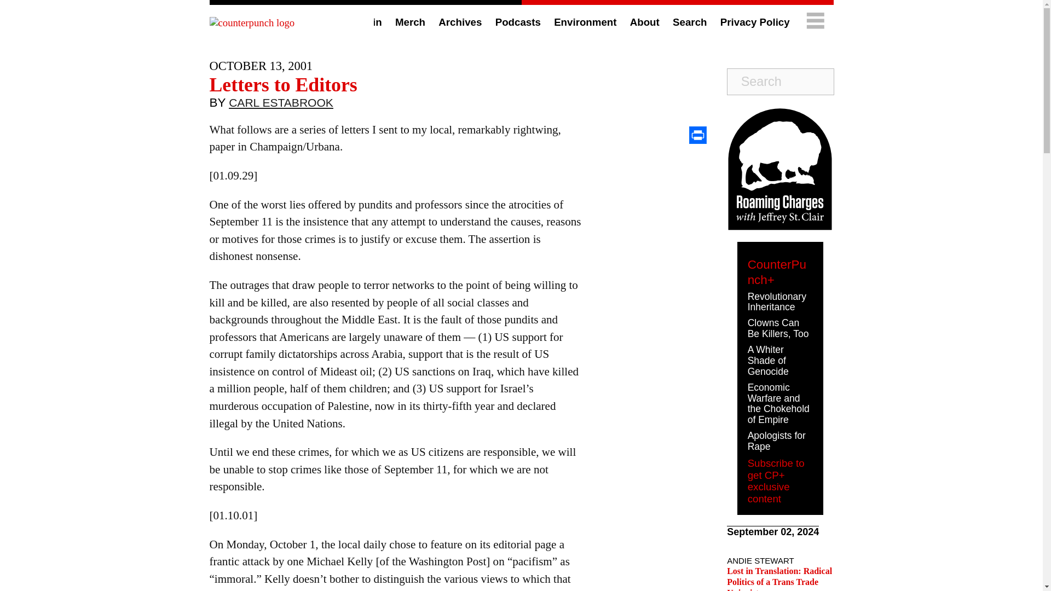 This screenshot has height=591, width=1051. I want to click on Apologists for Rape, so click(776, 441).